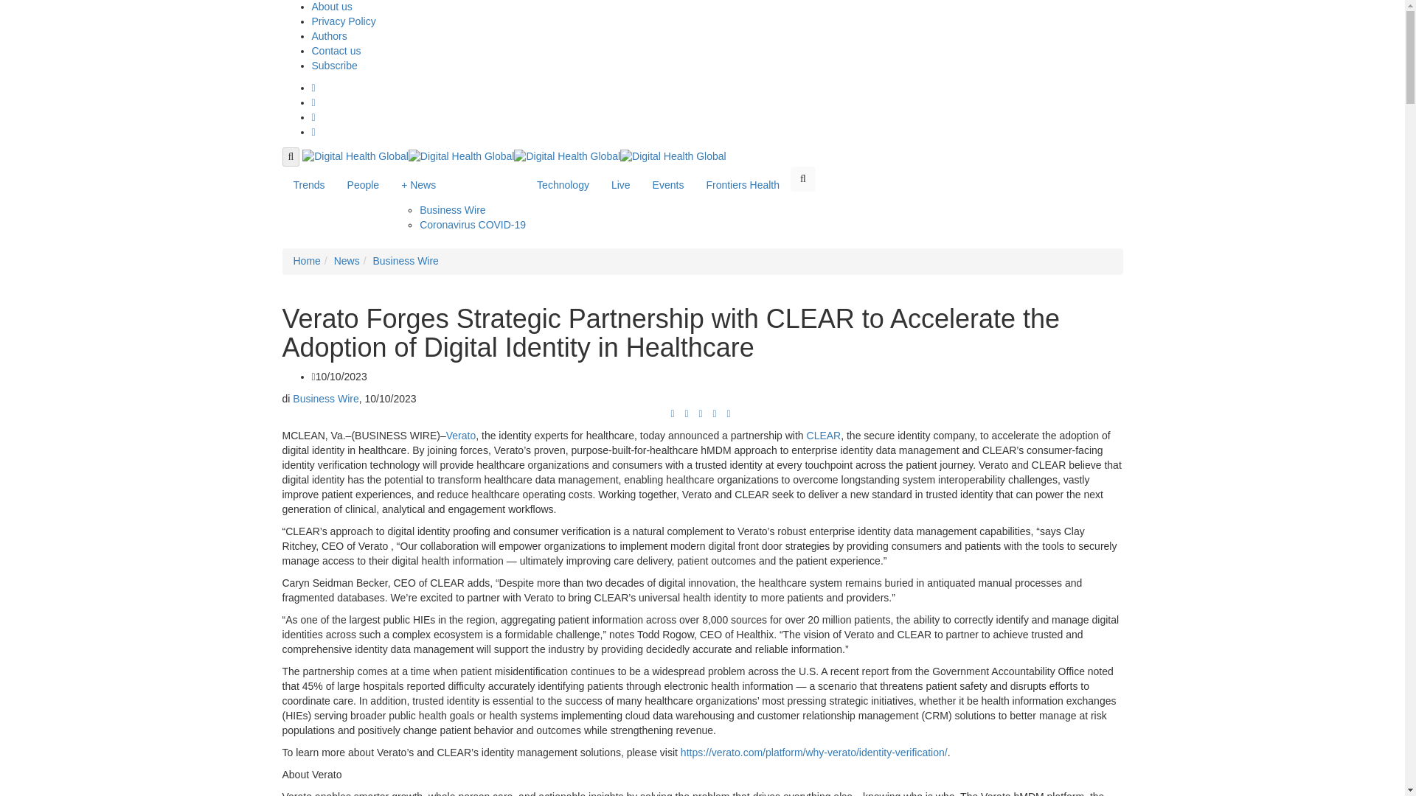  Describe the element at coordinates (343, 21) in the screenshot. I see `Privacy Policy` at that location.